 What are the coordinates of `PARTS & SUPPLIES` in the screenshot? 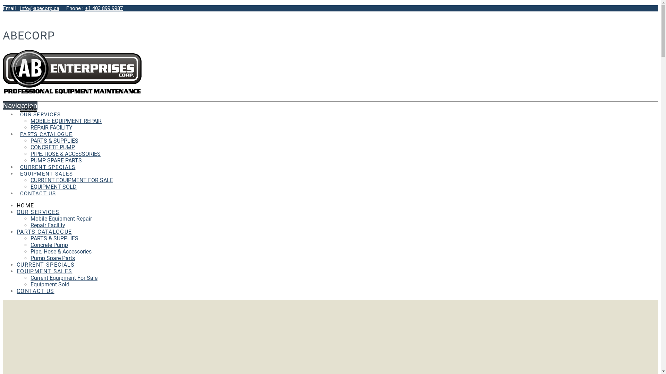 It's located at (54, 238).